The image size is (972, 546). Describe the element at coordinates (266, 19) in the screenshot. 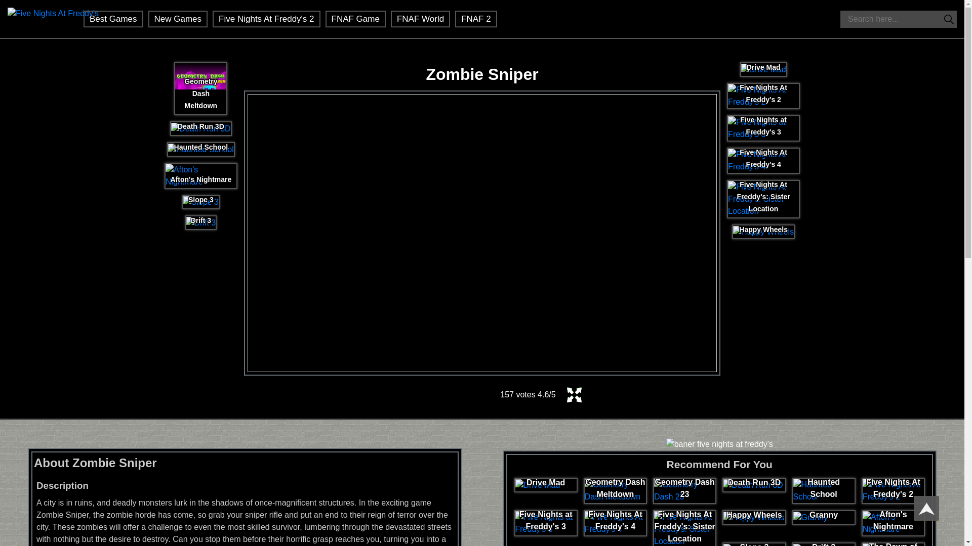

I see `Five Nights At Freddy'S 2` at that location.